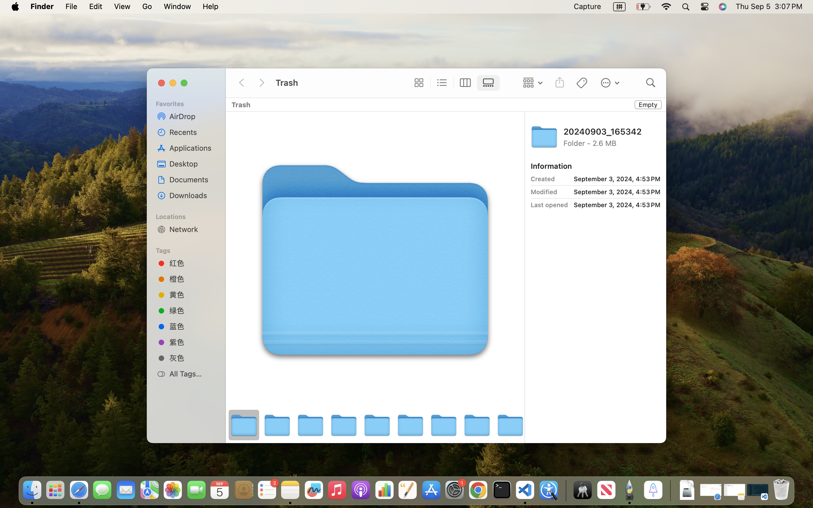  What do you see at coordinates (192, 310) in the screenshot?
I see `绿色` at bounding box center [192, 310].